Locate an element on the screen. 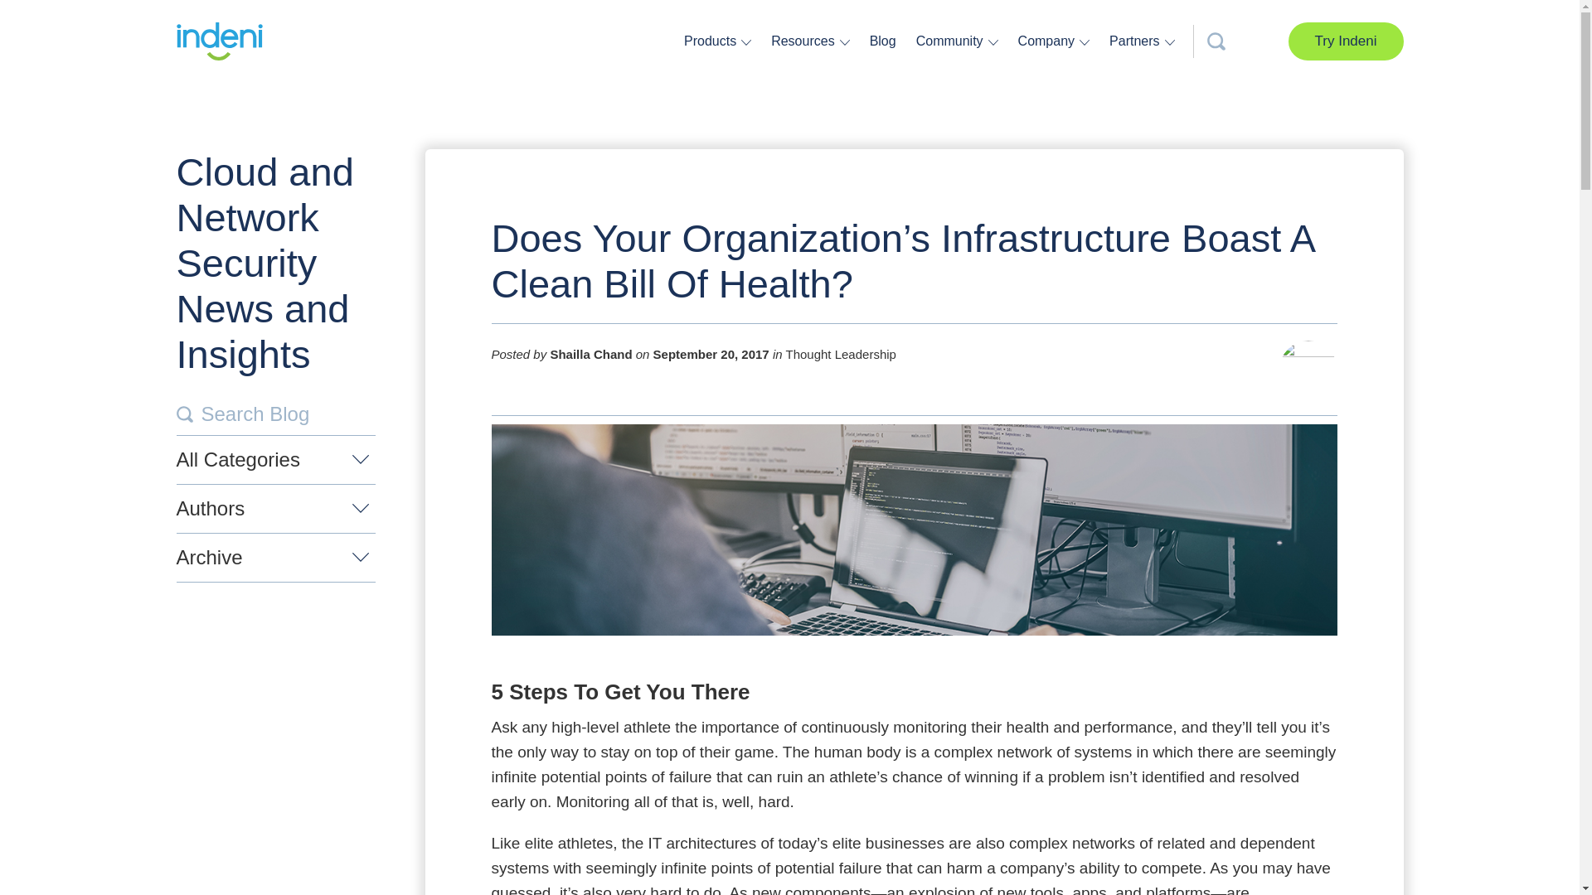 Image resolution: width=1592 pixels, height=895 pixels. Resources is located at coordinates (804, 41).